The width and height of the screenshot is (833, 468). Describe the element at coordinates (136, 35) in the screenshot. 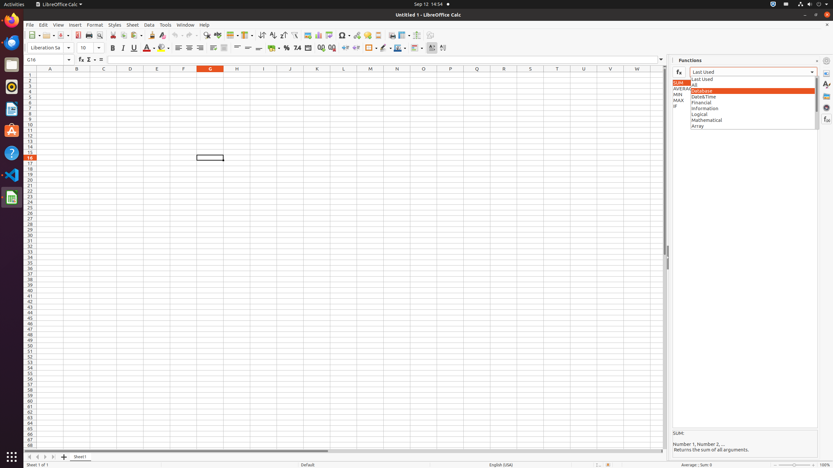

I see `Paste` at that location.